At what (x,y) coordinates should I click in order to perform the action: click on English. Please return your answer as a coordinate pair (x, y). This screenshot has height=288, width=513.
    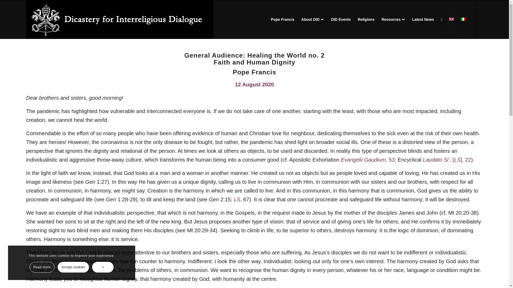
    Looking at the image, I should click on (452, 19).